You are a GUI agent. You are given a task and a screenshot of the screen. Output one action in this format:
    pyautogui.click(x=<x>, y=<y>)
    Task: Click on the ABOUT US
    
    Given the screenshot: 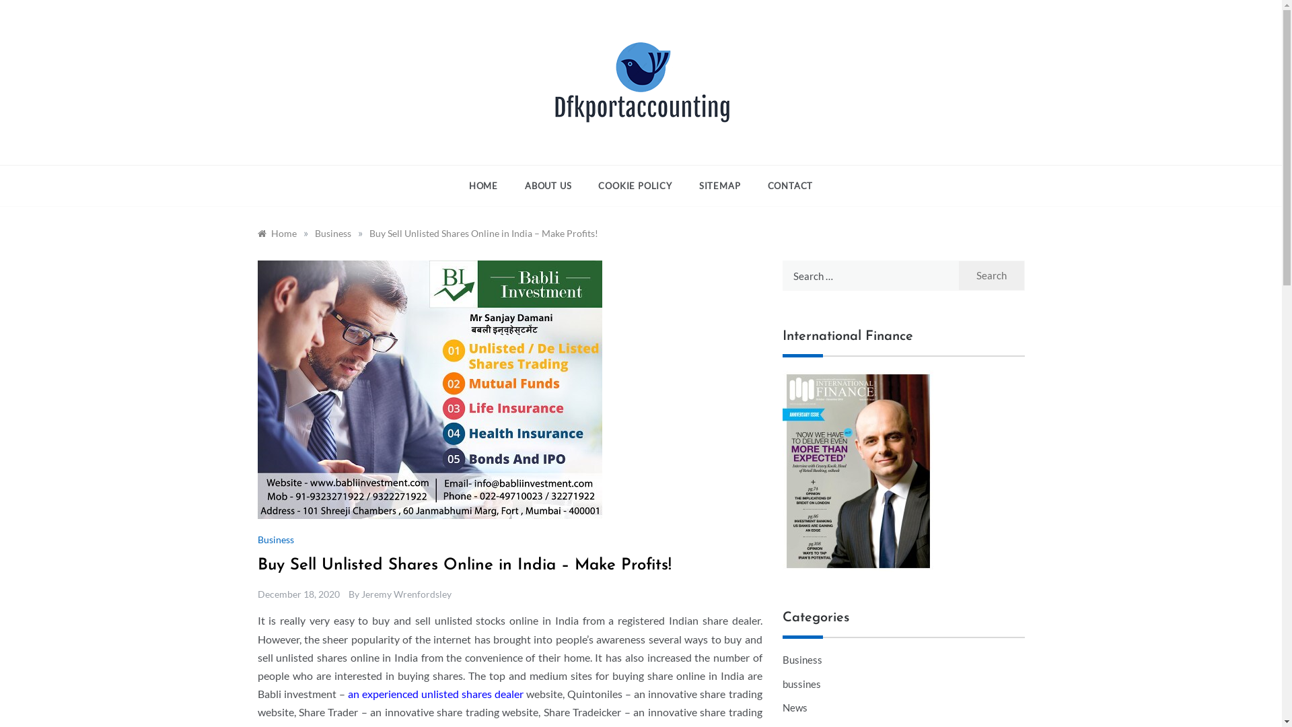 What is the action you would take?
    pyautogui.click(x=548, y=186)
    